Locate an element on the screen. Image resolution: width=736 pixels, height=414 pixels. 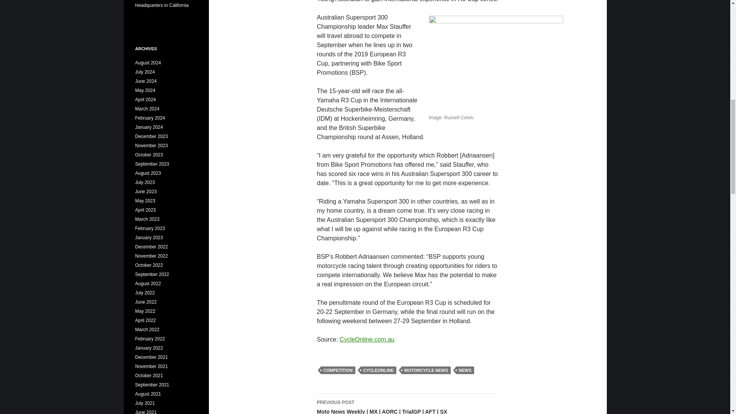
COMPETITION is located at coordinates (337, 370).